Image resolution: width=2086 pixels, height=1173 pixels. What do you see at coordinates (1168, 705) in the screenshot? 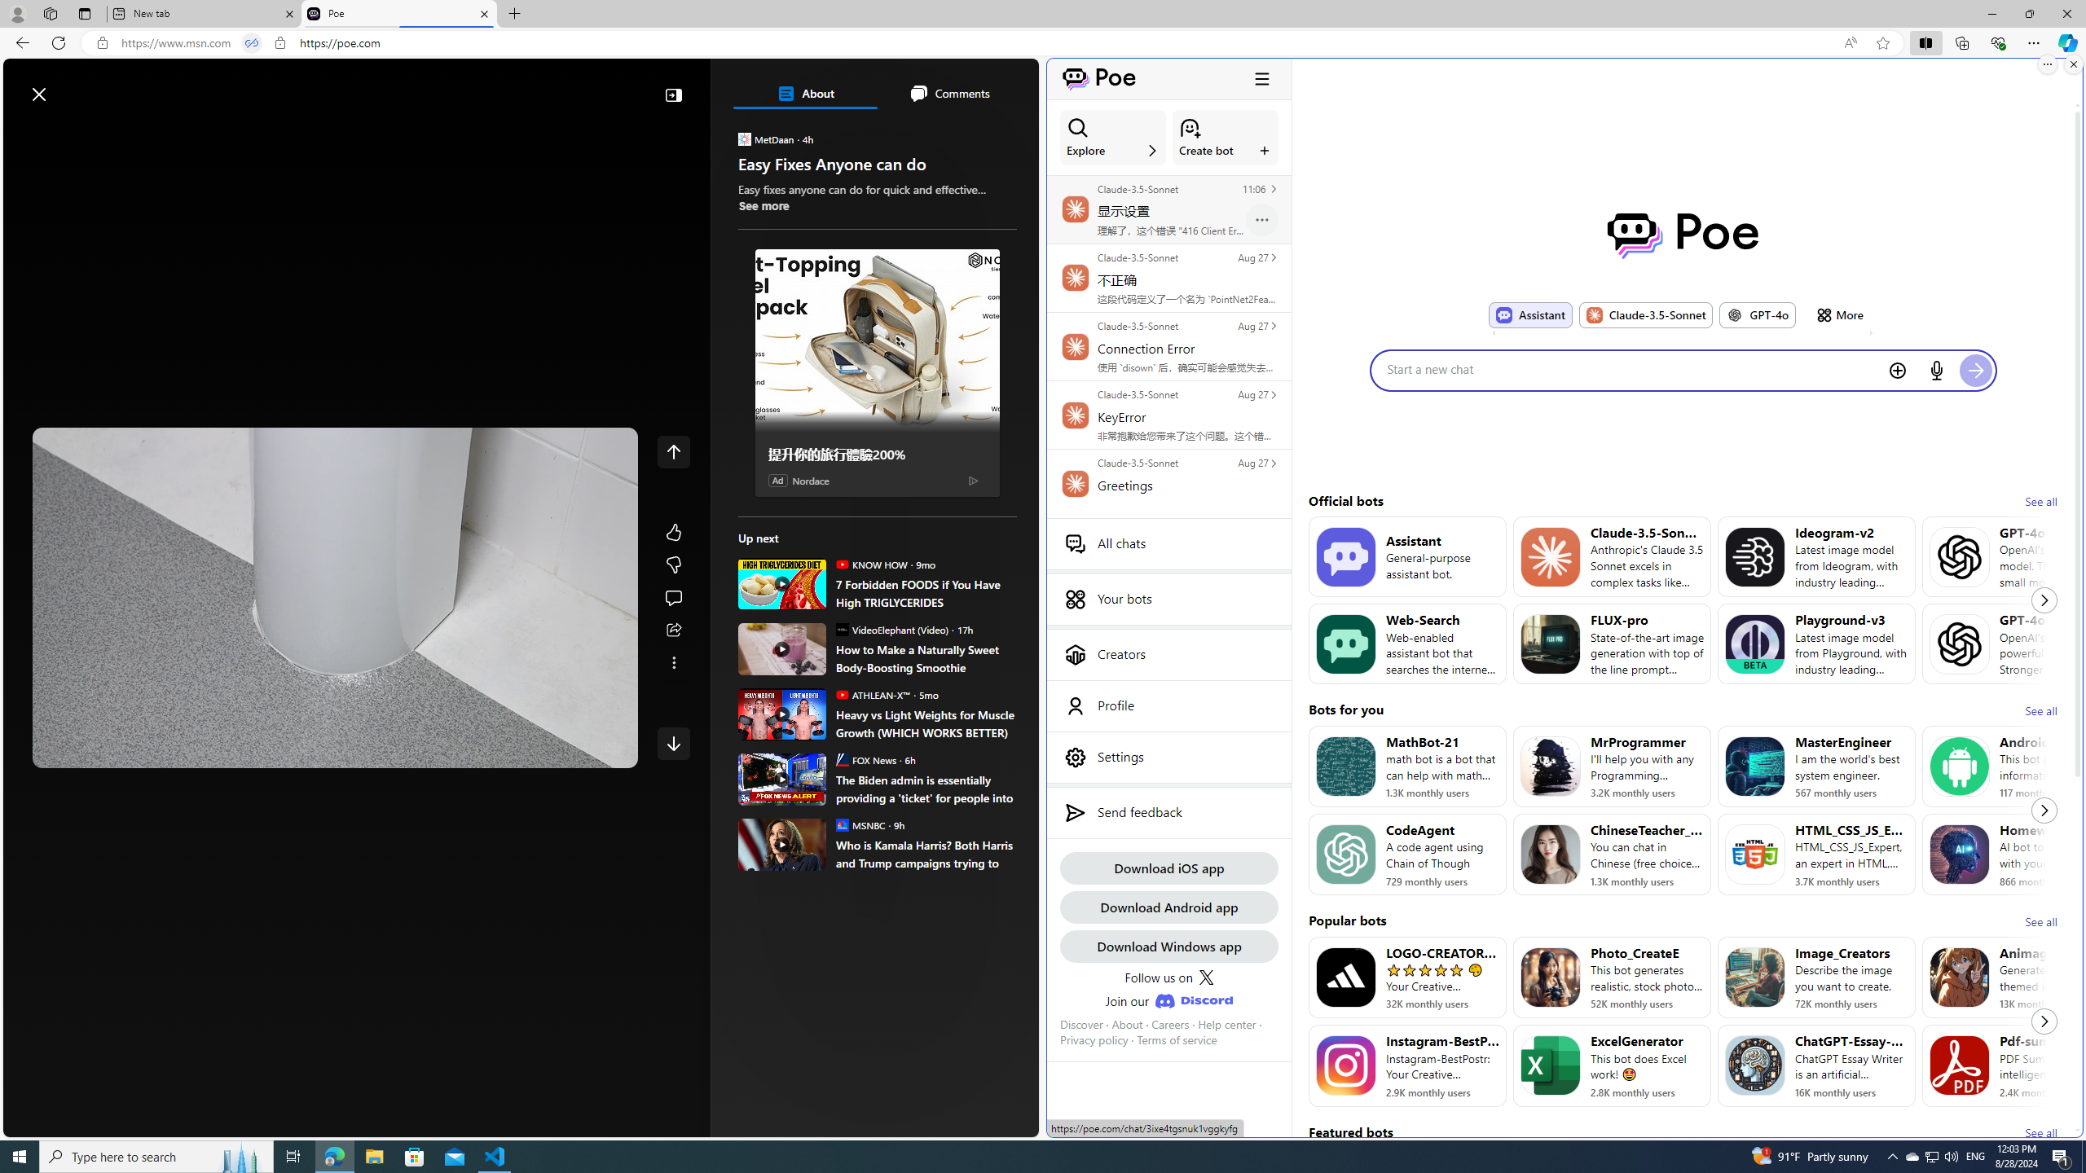
I see `Profile` at bounding box center [1168, 705].